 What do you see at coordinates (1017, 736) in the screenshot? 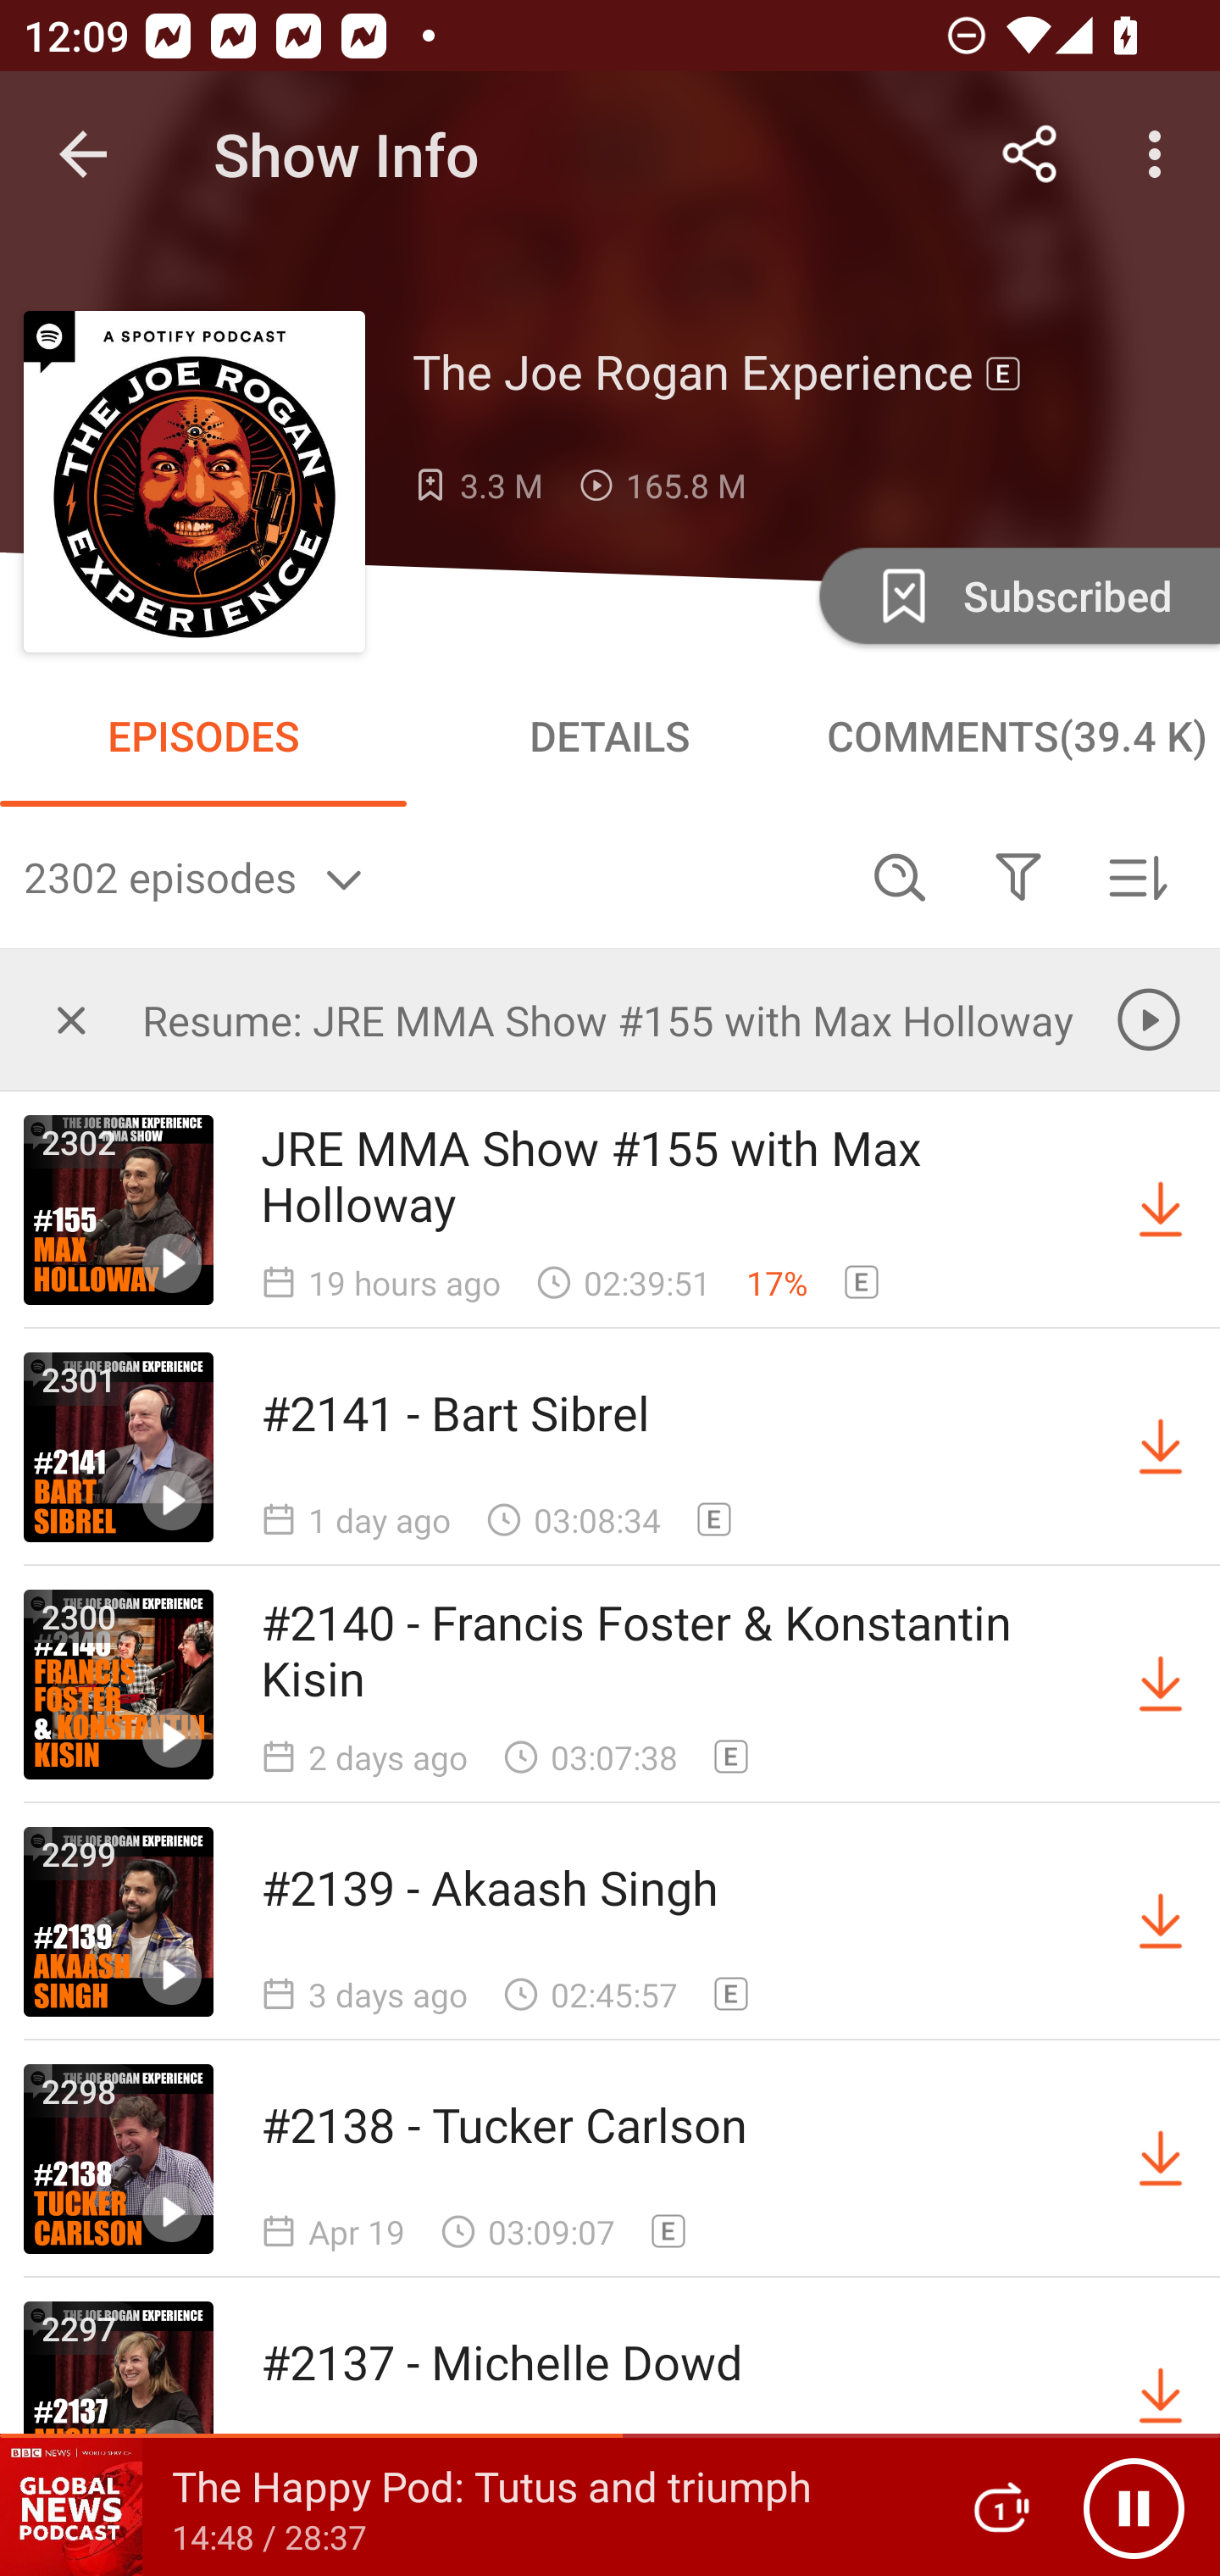
I see `COMMENTS(39.4 K)` at bounding box center [1017, 736].